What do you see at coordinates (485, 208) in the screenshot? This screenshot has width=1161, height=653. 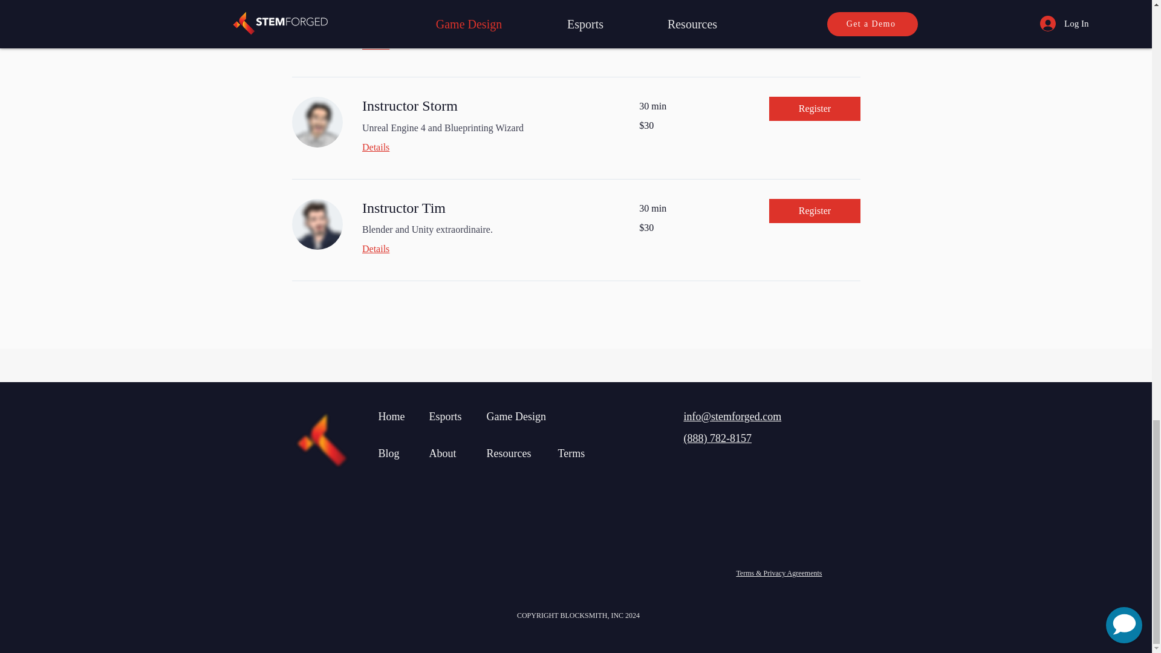 I see `Instructor Tim` at bounding box center [485, 208].